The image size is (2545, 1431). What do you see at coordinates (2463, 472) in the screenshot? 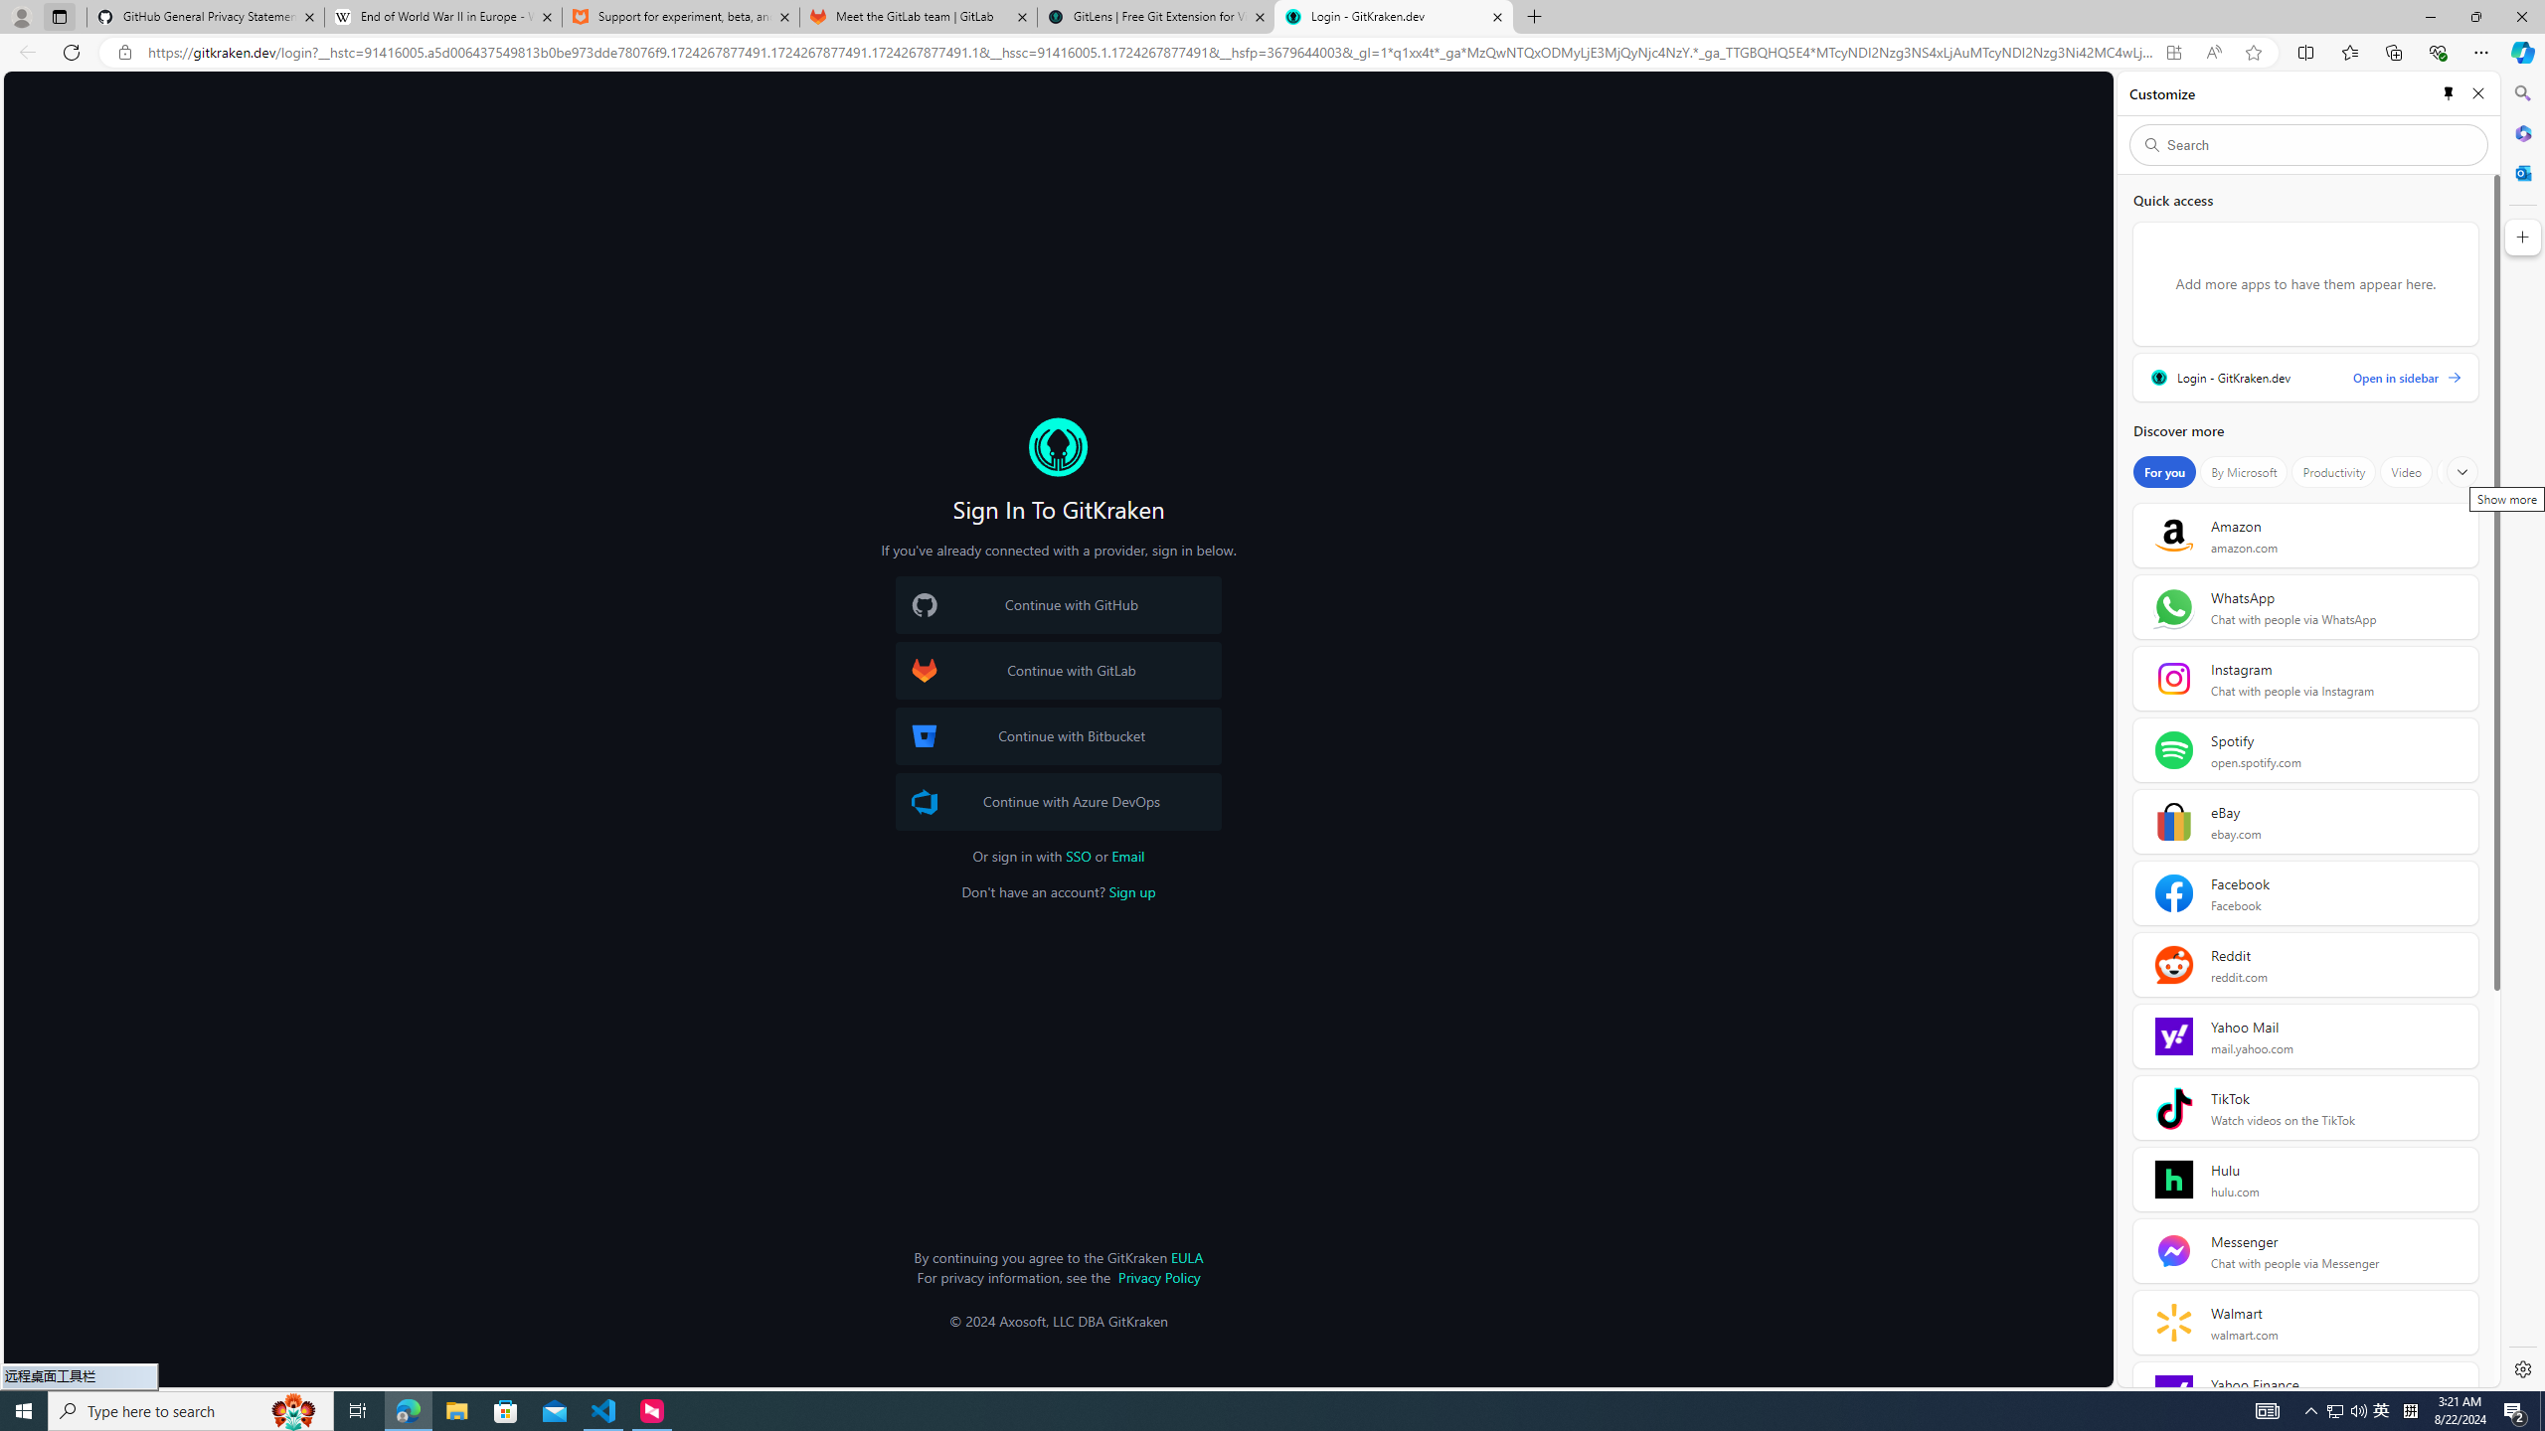
I see `Music` at bounding box center [2463, 472].